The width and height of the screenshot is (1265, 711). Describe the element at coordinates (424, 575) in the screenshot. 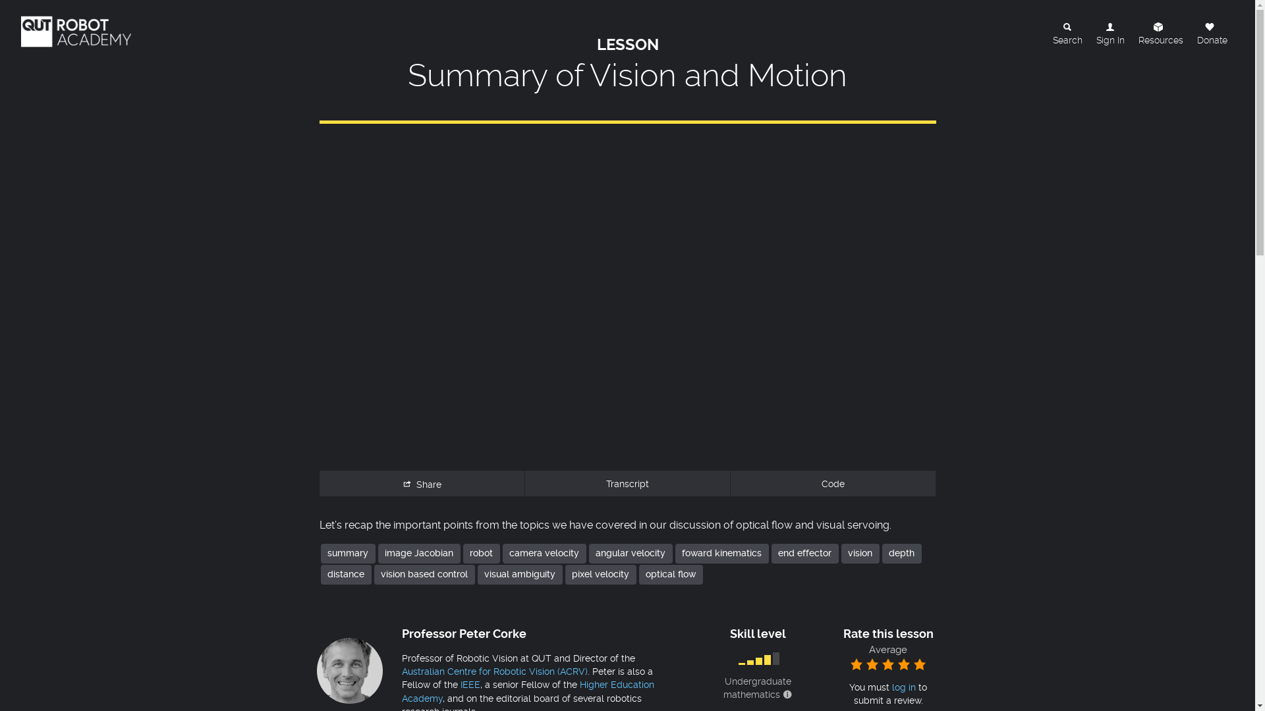

I see `vision based control` at that location.